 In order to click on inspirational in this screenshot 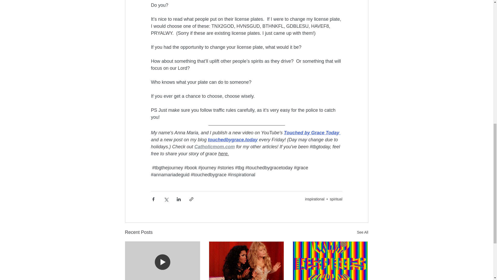, I will do `click(315, 199)`.